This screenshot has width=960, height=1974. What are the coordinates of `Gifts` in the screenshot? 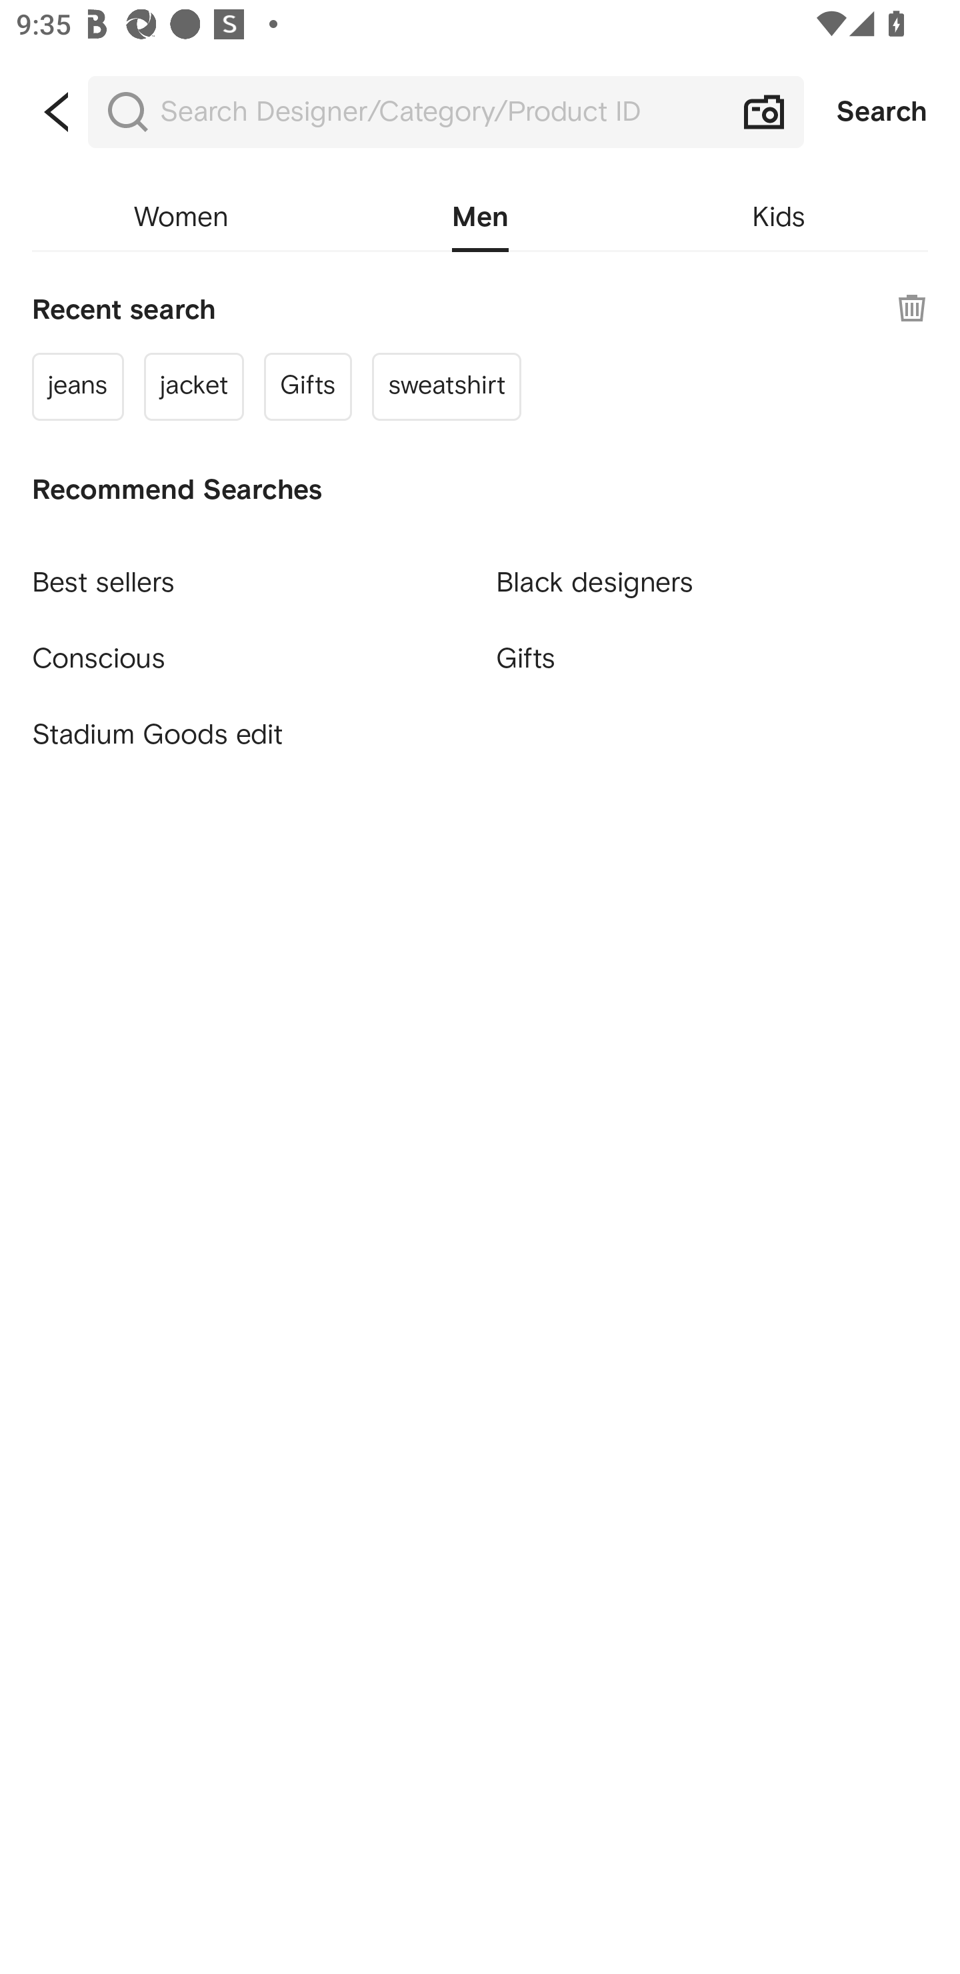 It's located at (712, 658).